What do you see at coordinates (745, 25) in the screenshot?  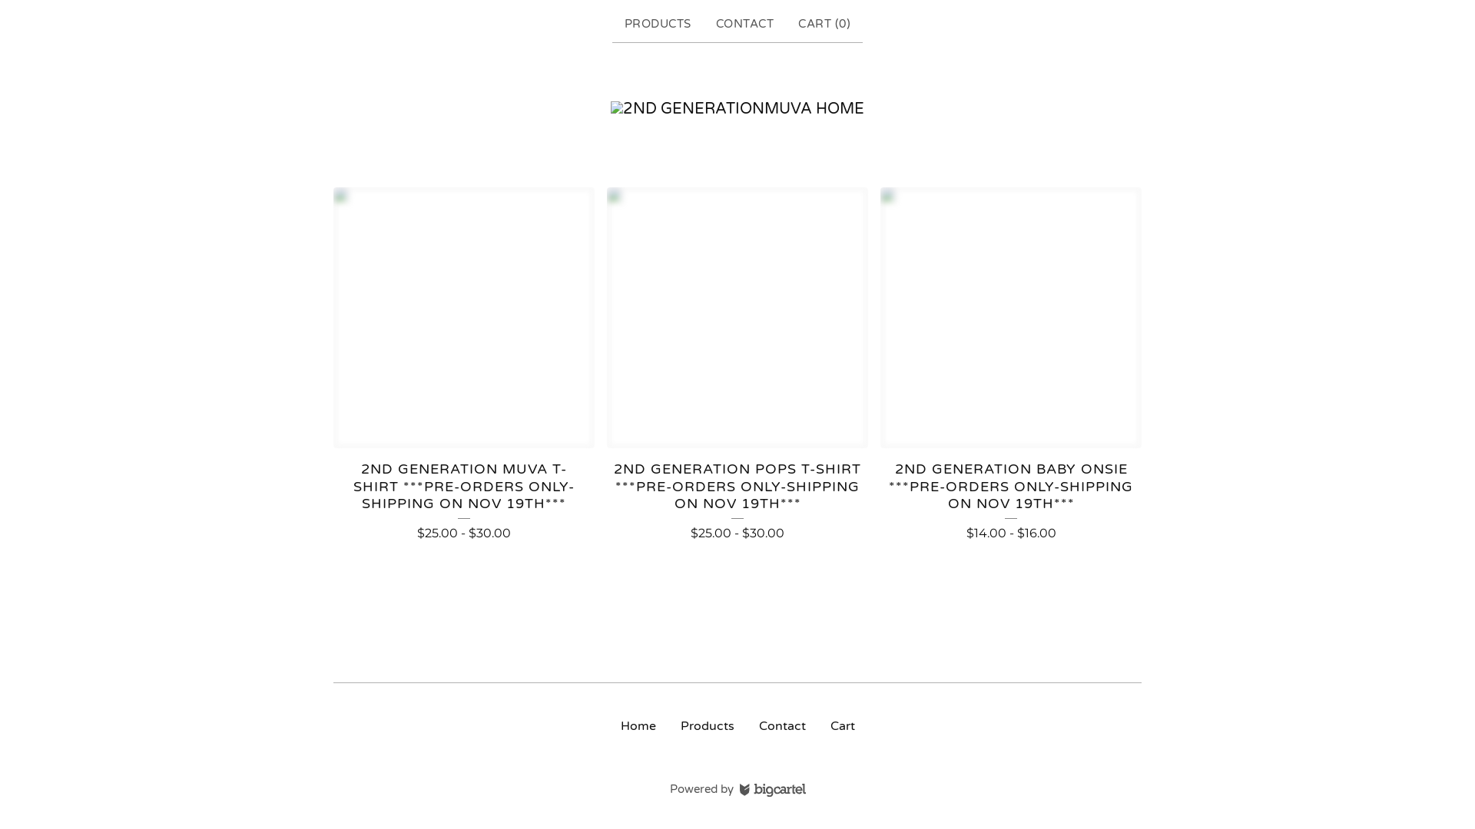 I see `CONTACT` at bounding box center [745, 25].